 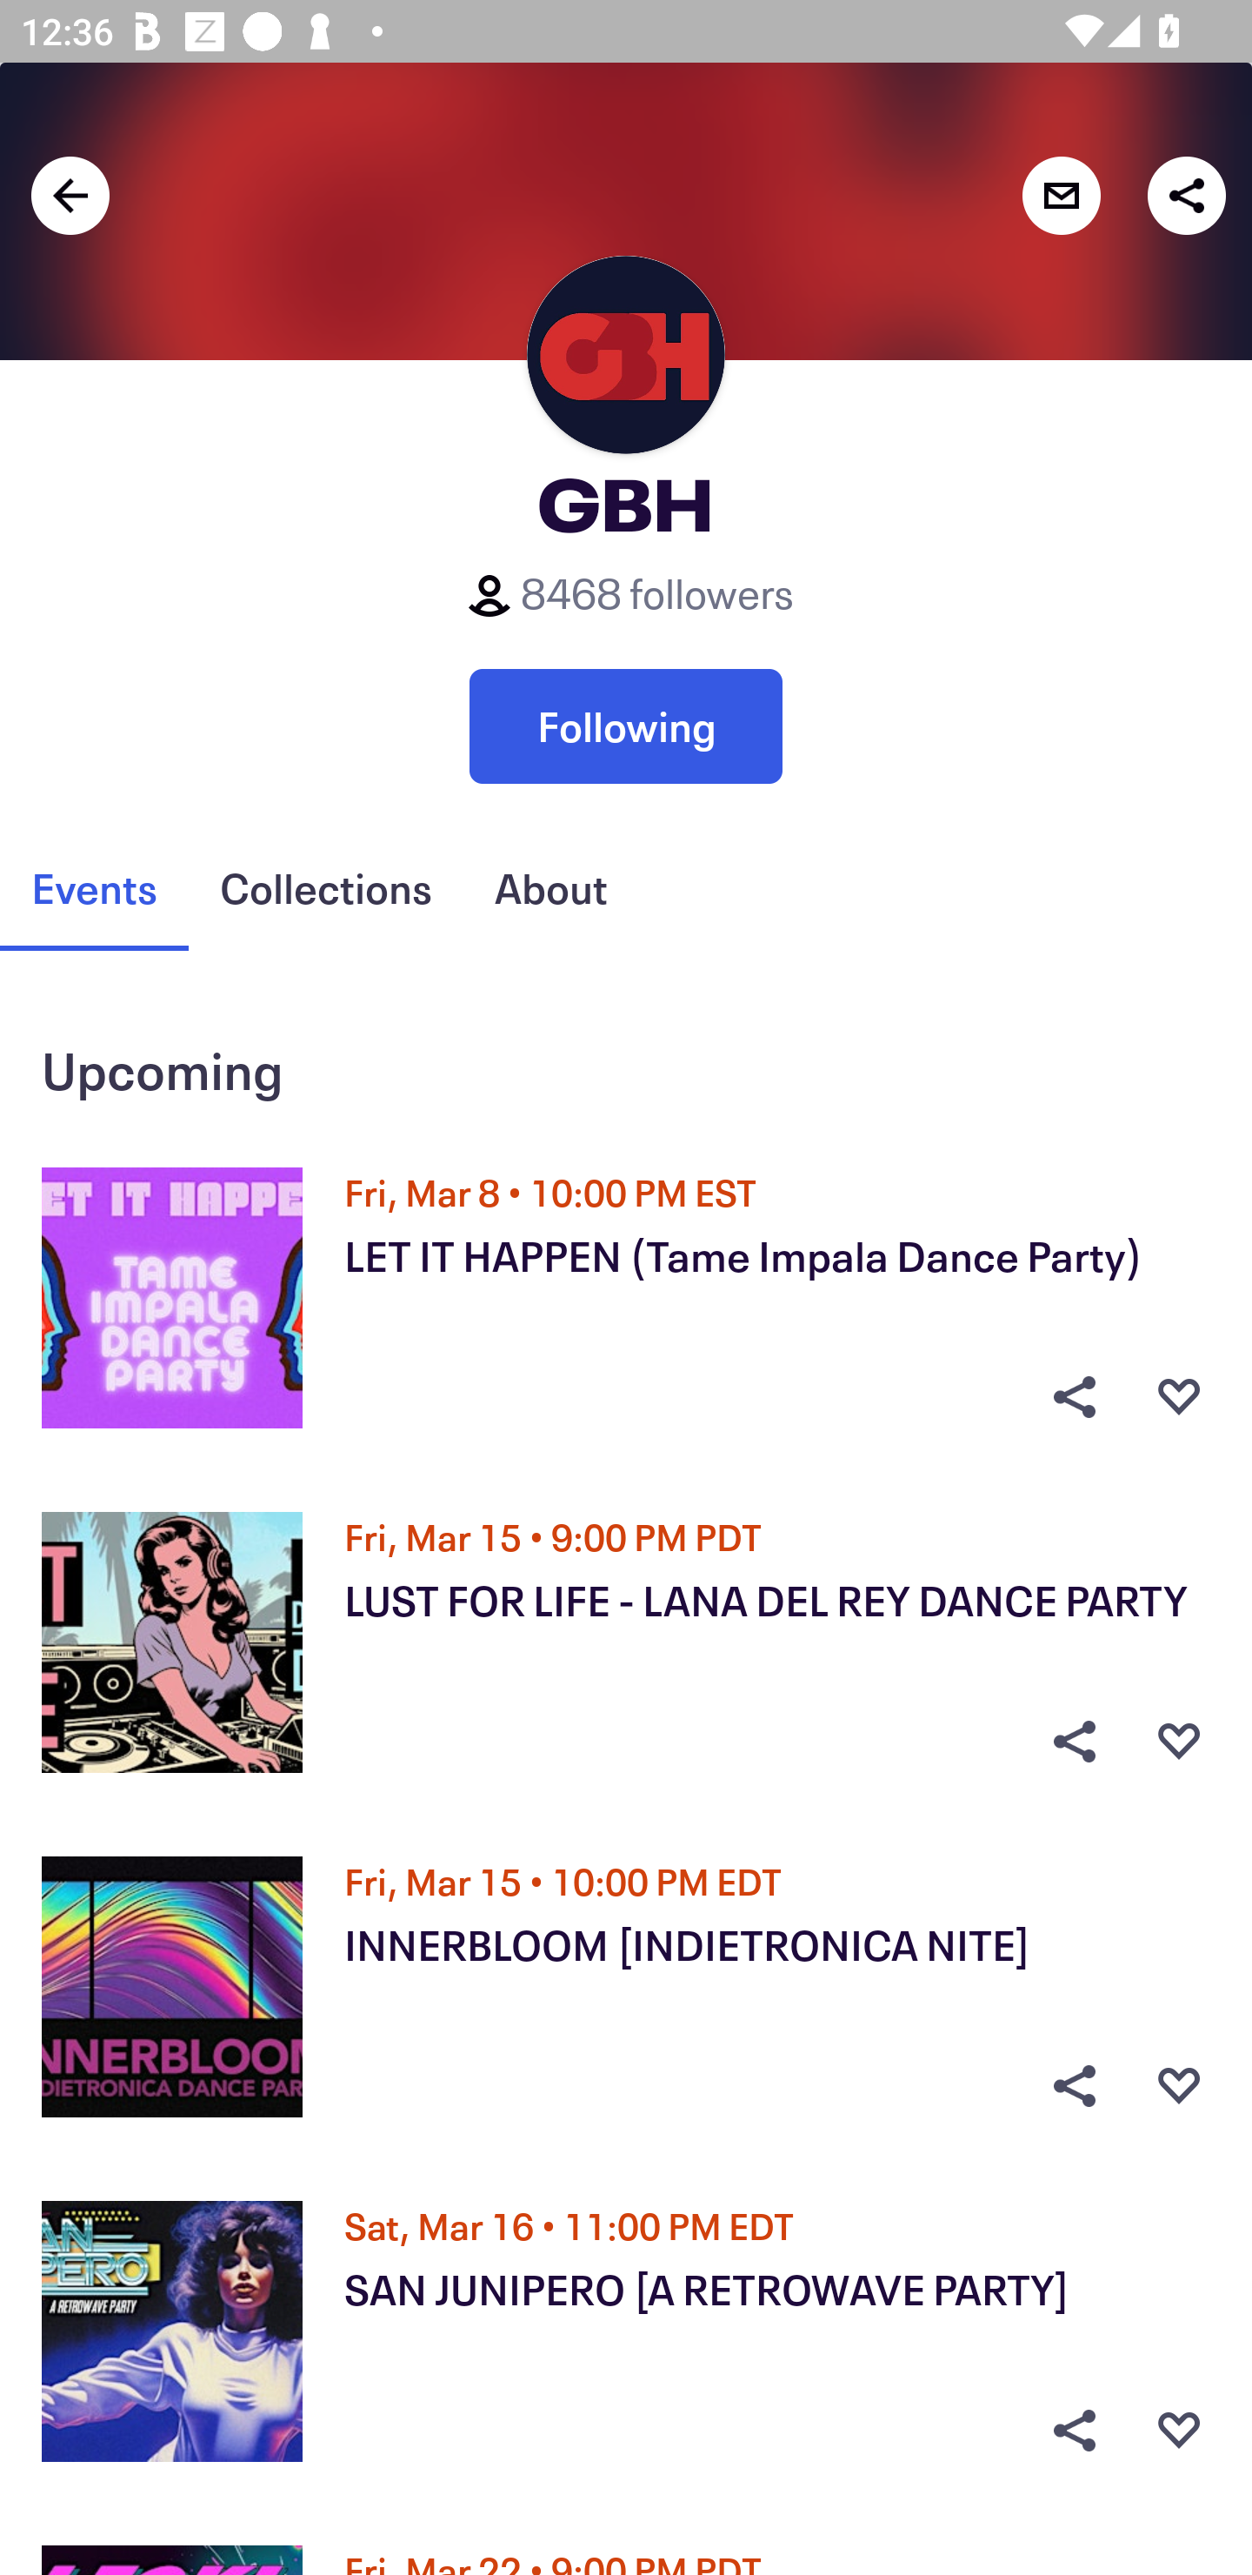 I want to click on Share Event, so click(x=1074, y=1396).